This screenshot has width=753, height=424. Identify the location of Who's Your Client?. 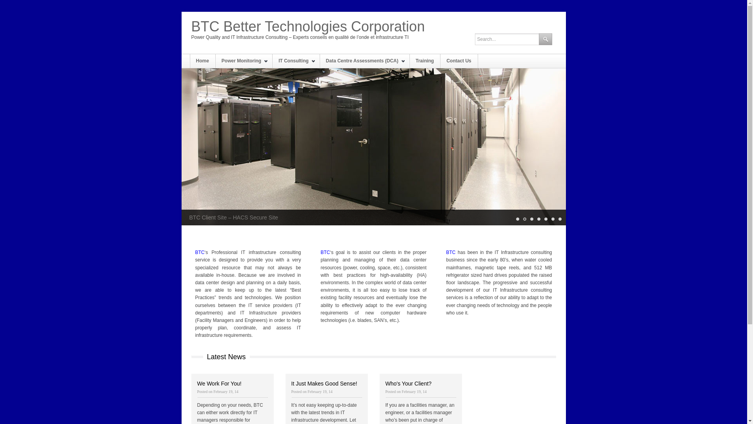
(408, 384).